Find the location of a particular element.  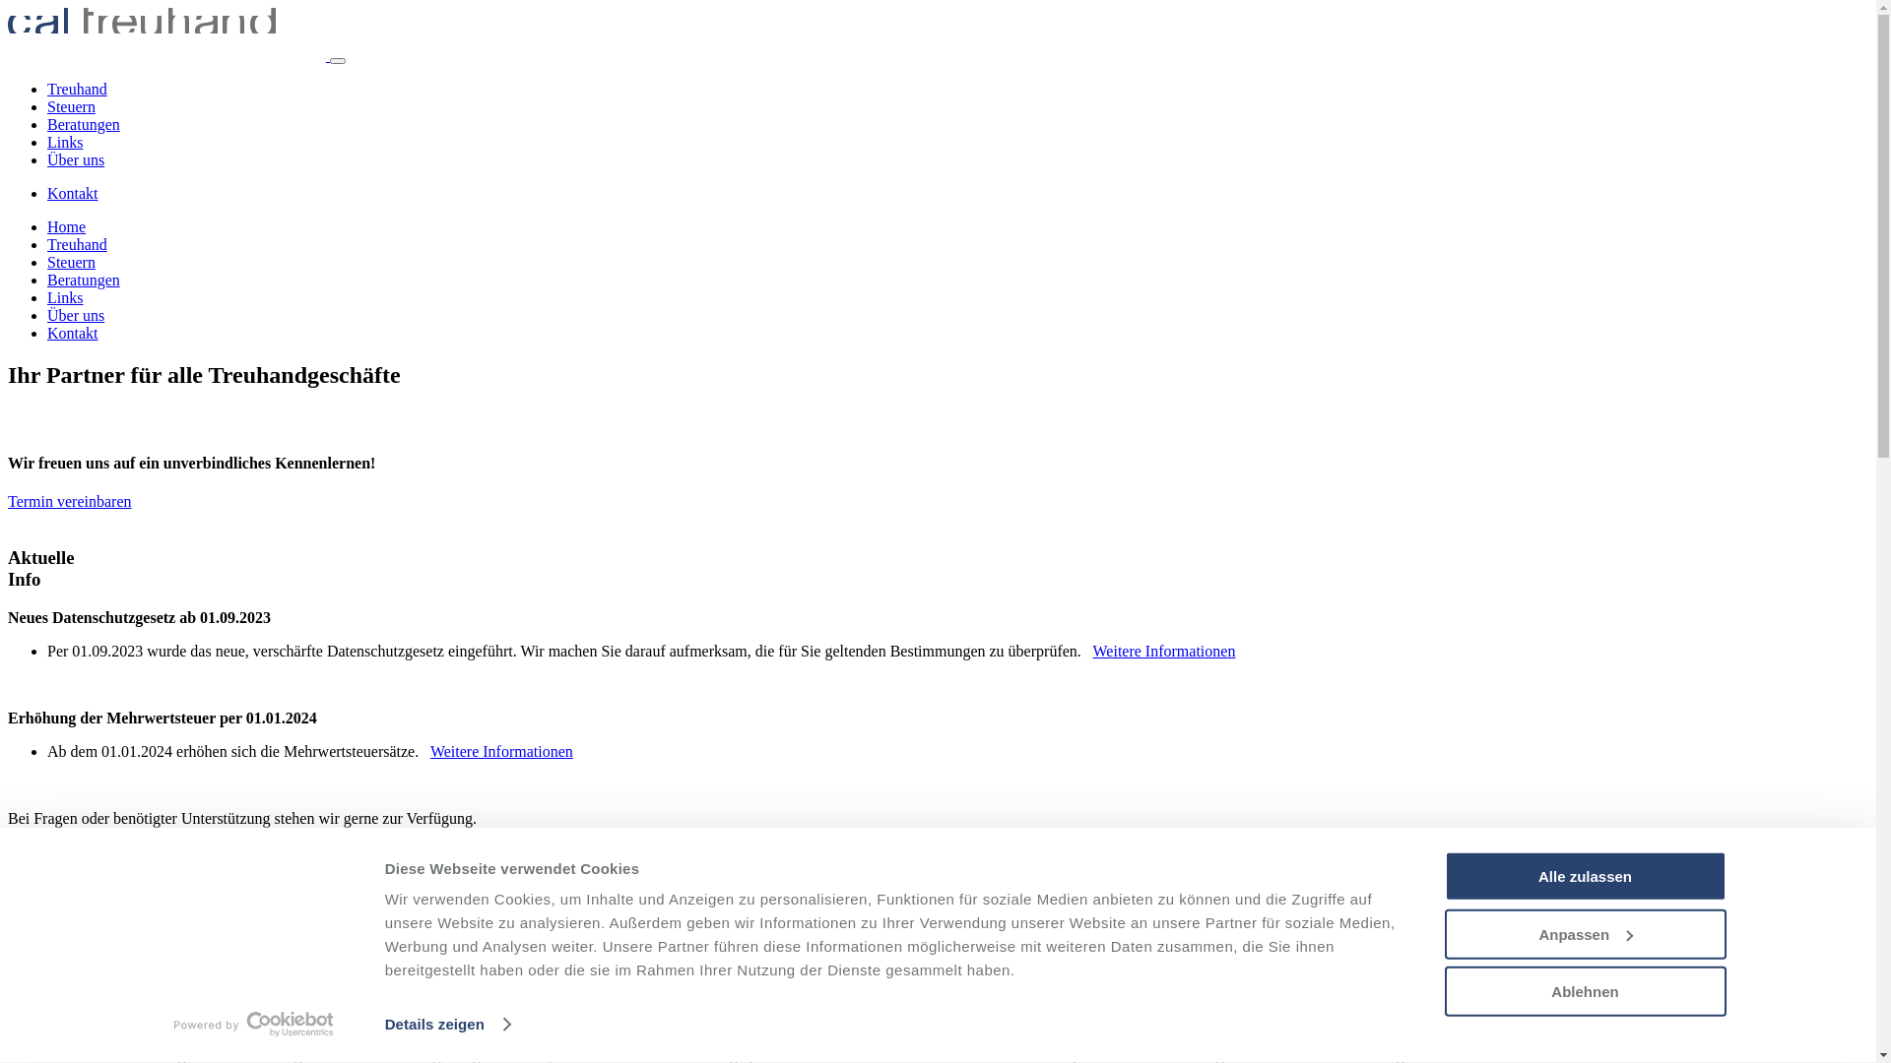

Beratungen is located at coordinates (84, 280).